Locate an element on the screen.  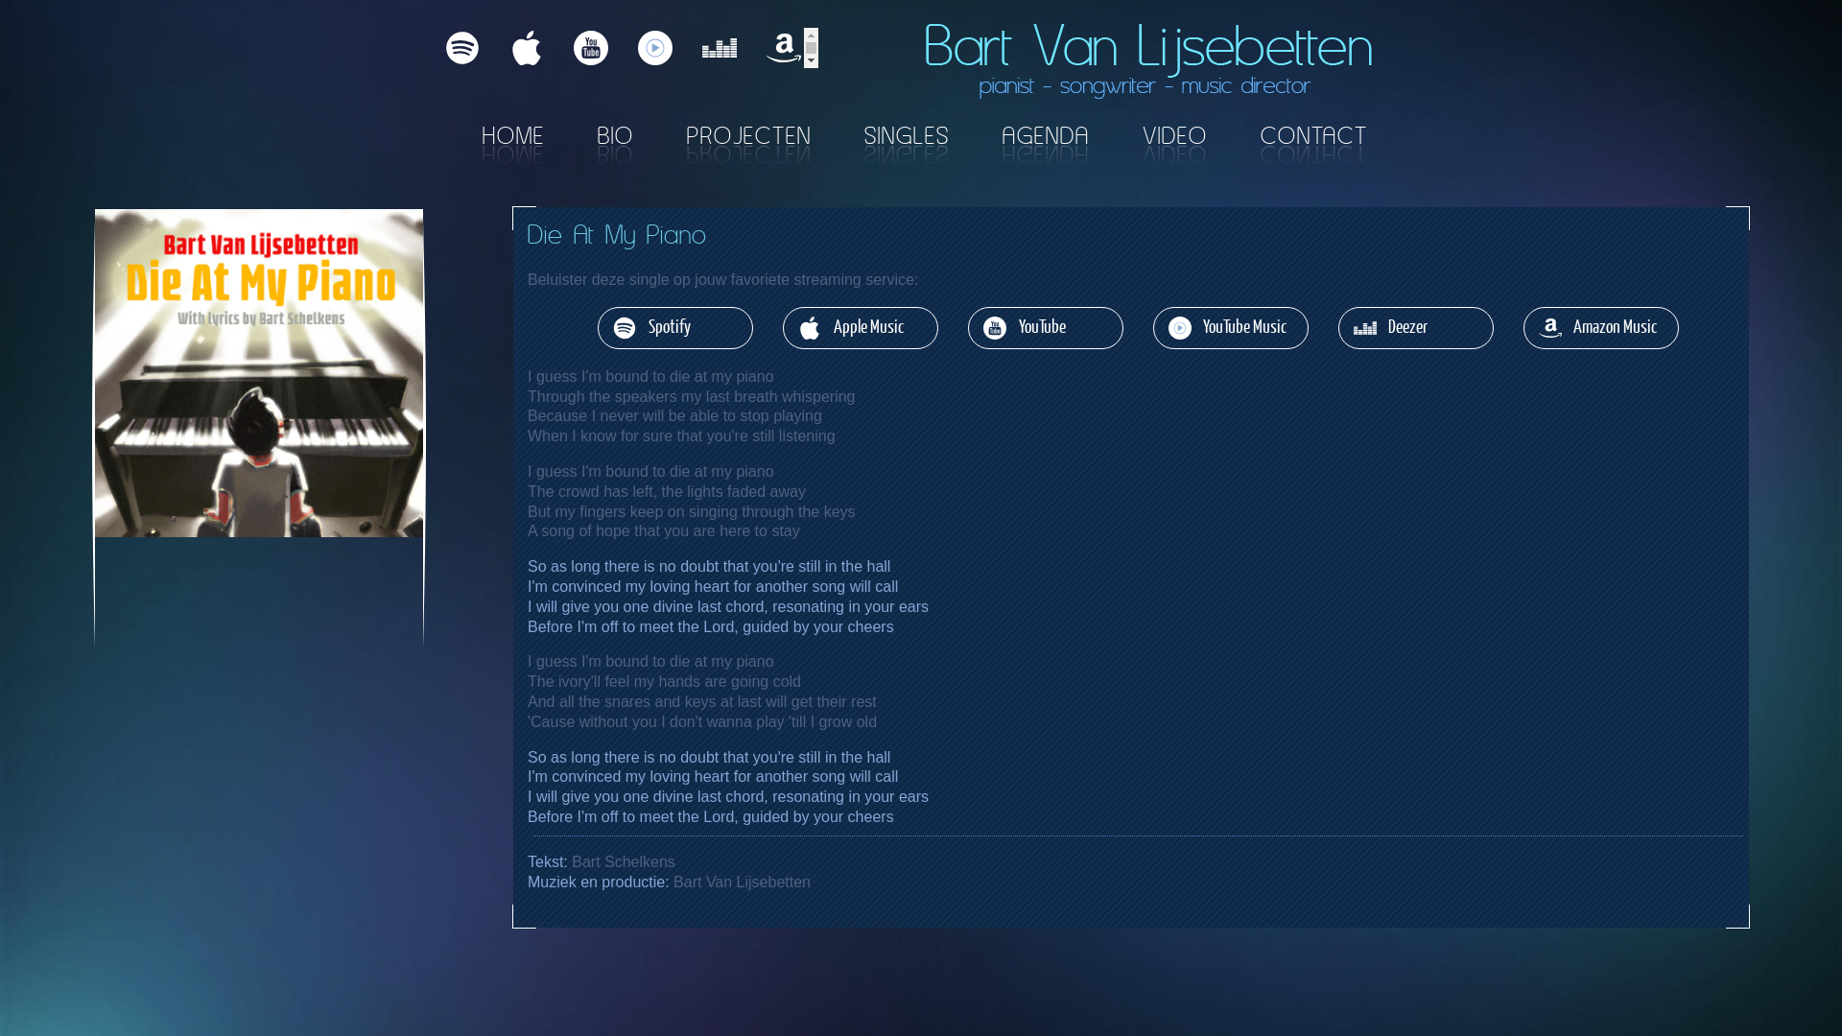
VIDEO is located at coordinates (1175, 134).